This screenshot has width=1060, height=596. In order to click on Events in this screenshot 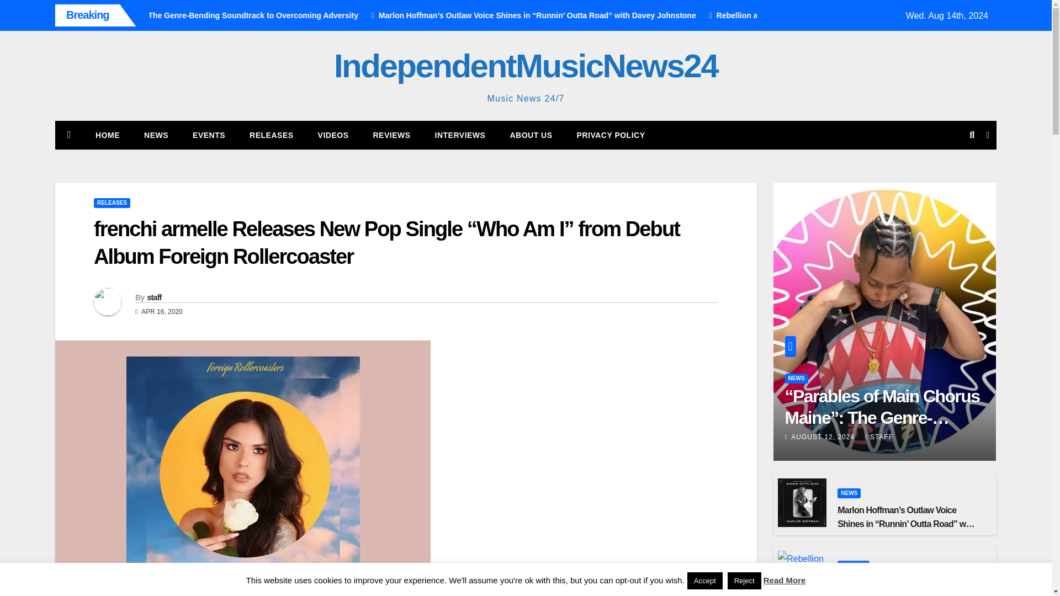, I will do `click(209, 135)`.